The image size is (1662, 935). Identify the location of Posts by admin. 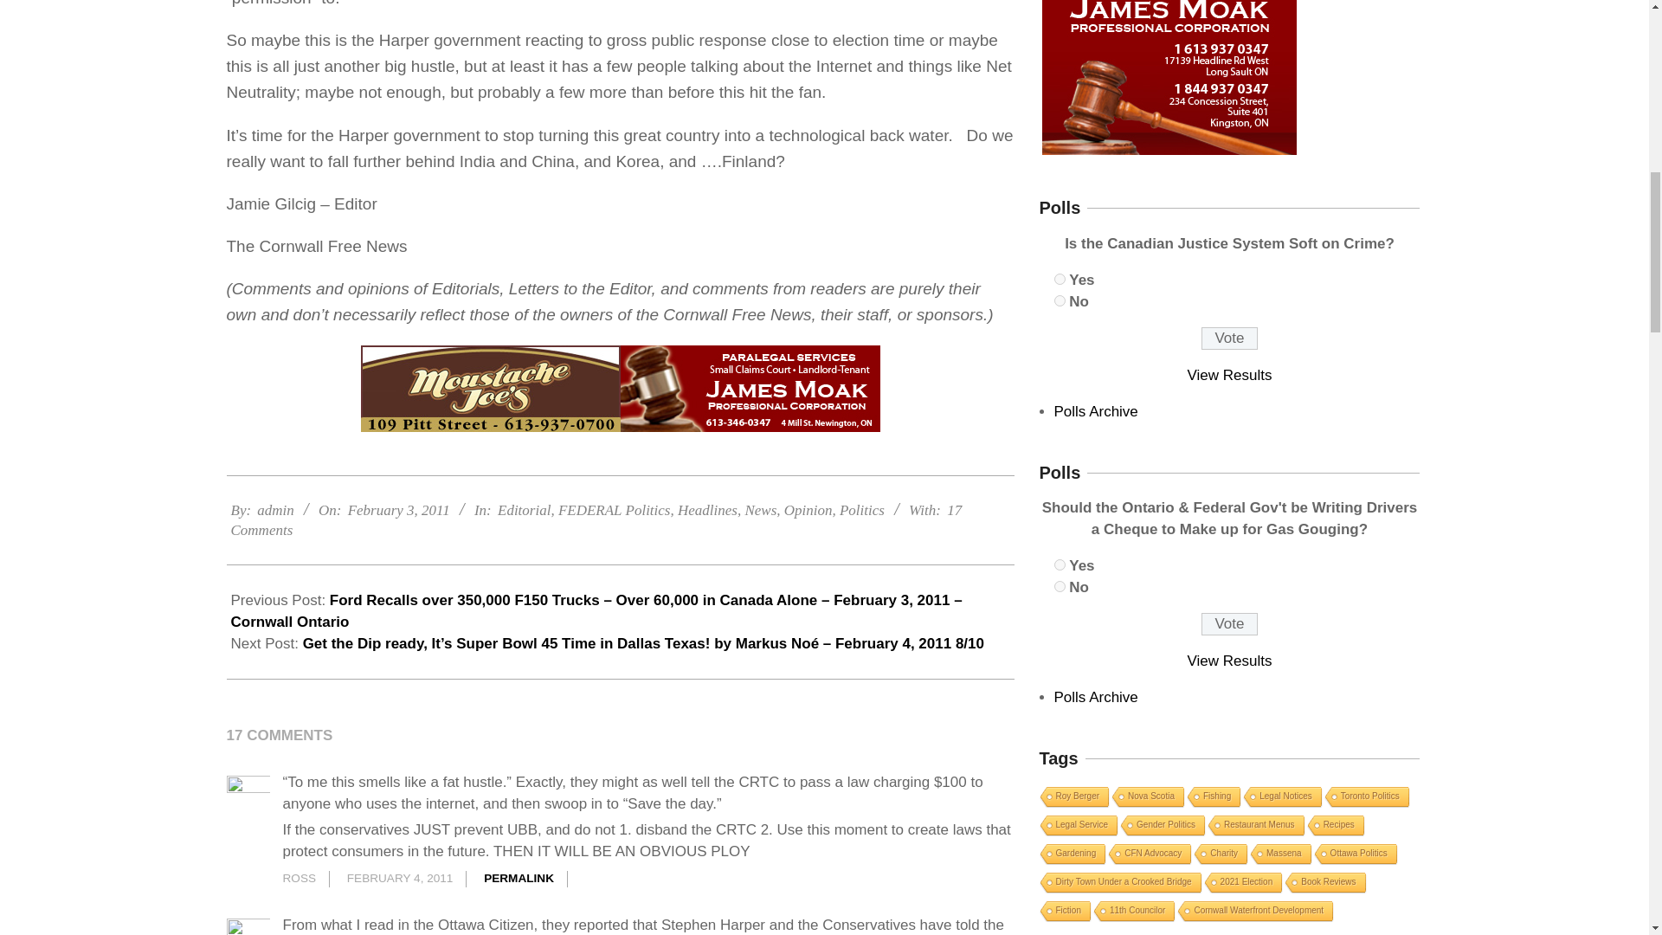
(275, 510).